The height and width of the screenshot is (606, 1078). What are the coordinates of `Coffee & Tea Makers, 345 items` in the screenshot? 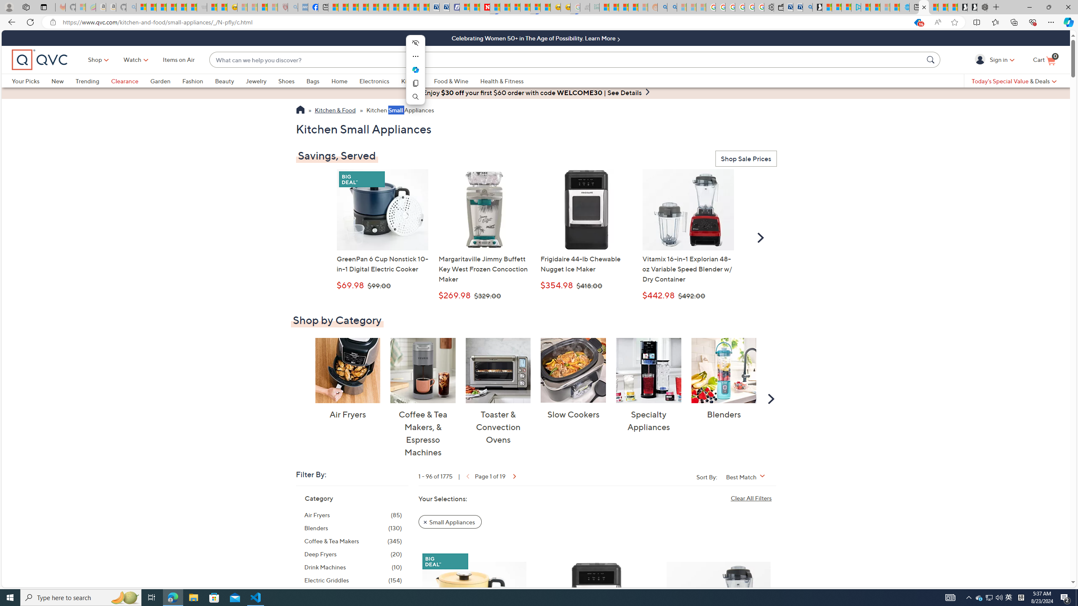 It's located at (353, 541).